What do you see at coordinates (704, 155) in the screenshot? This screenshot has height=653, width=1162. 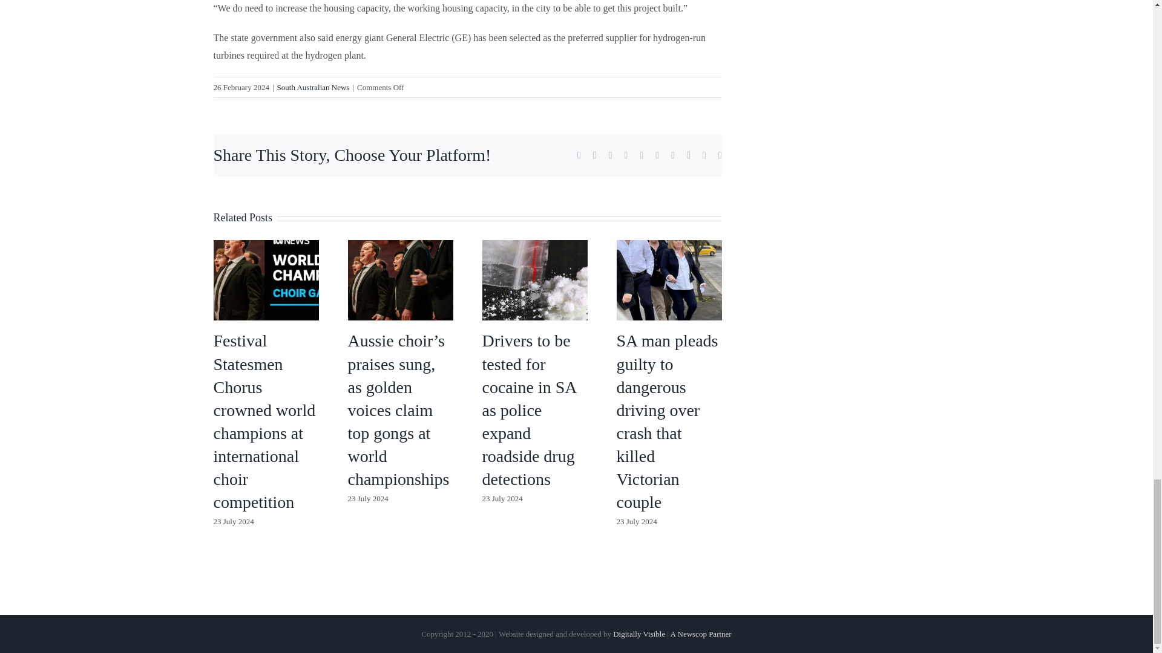 I see `Xing` at bounding box center [704, 155].